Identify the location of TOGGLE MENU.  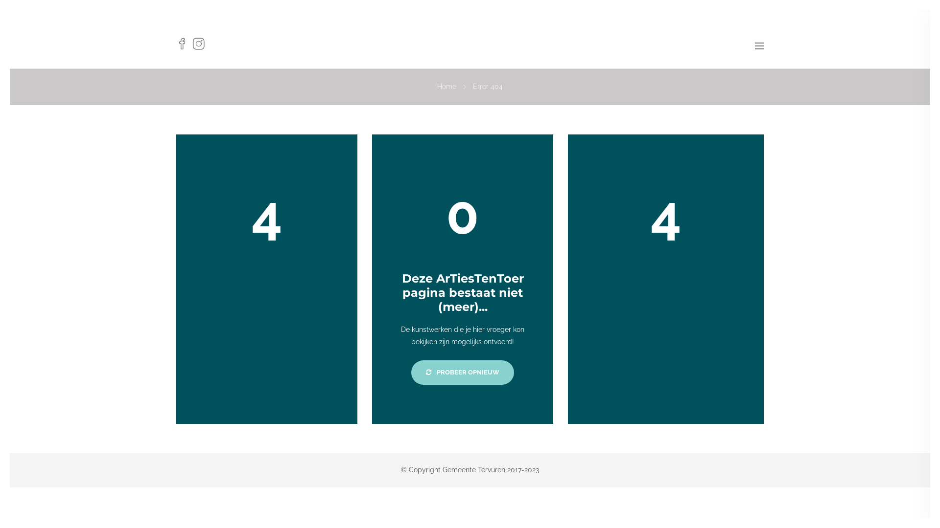
(759, 38).